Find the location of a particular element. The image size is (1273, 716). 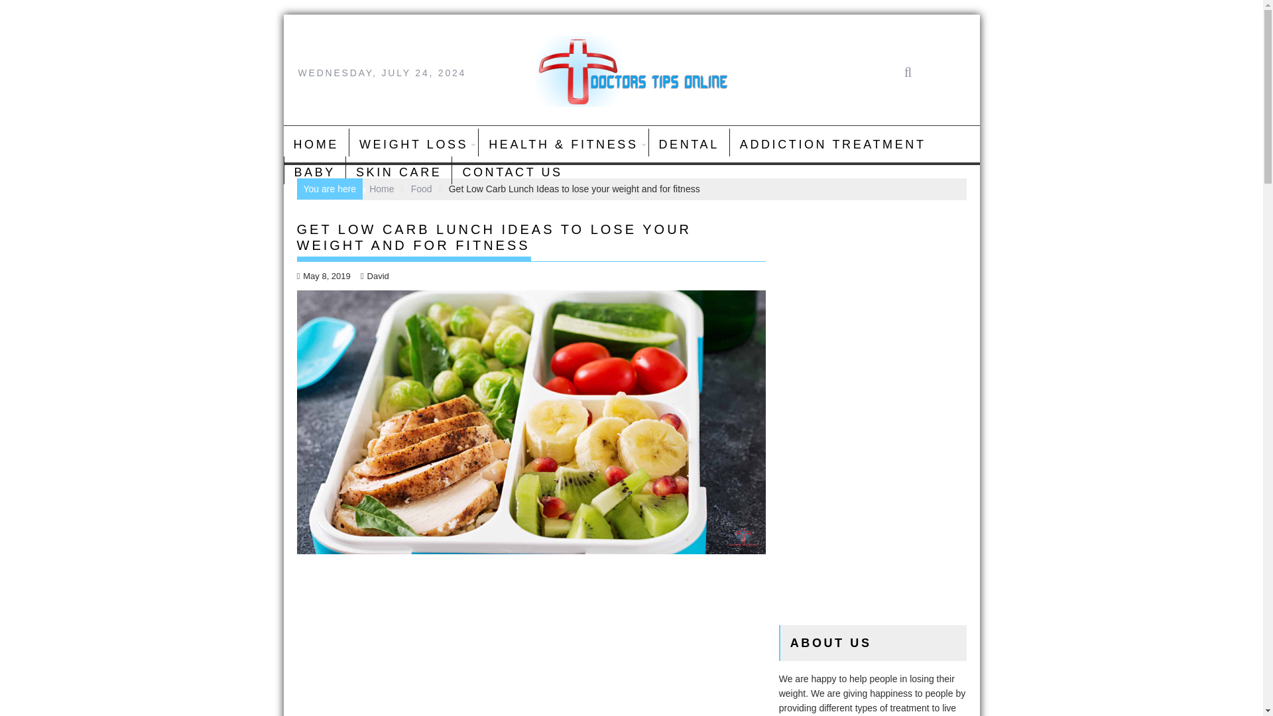

CONTACT US is located at coordinates (512, 172).